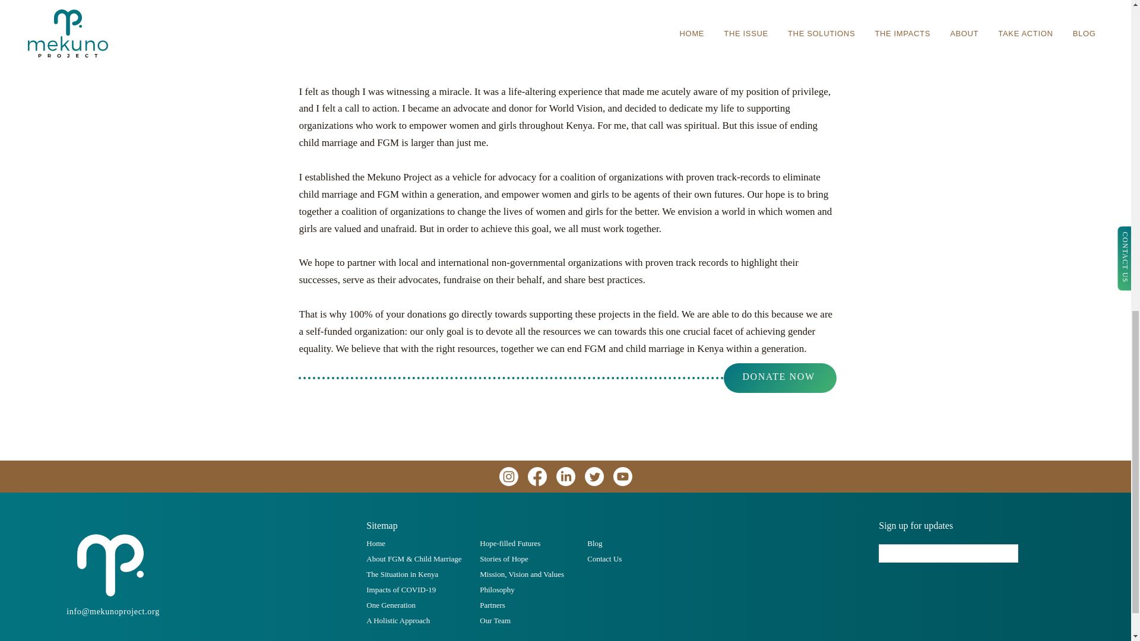 The image size is (1140, 641). What do you see at coordinates (400, 590) in the screenshot?
I see `Impacts of COVID-19` at bounding box center [400, 590].